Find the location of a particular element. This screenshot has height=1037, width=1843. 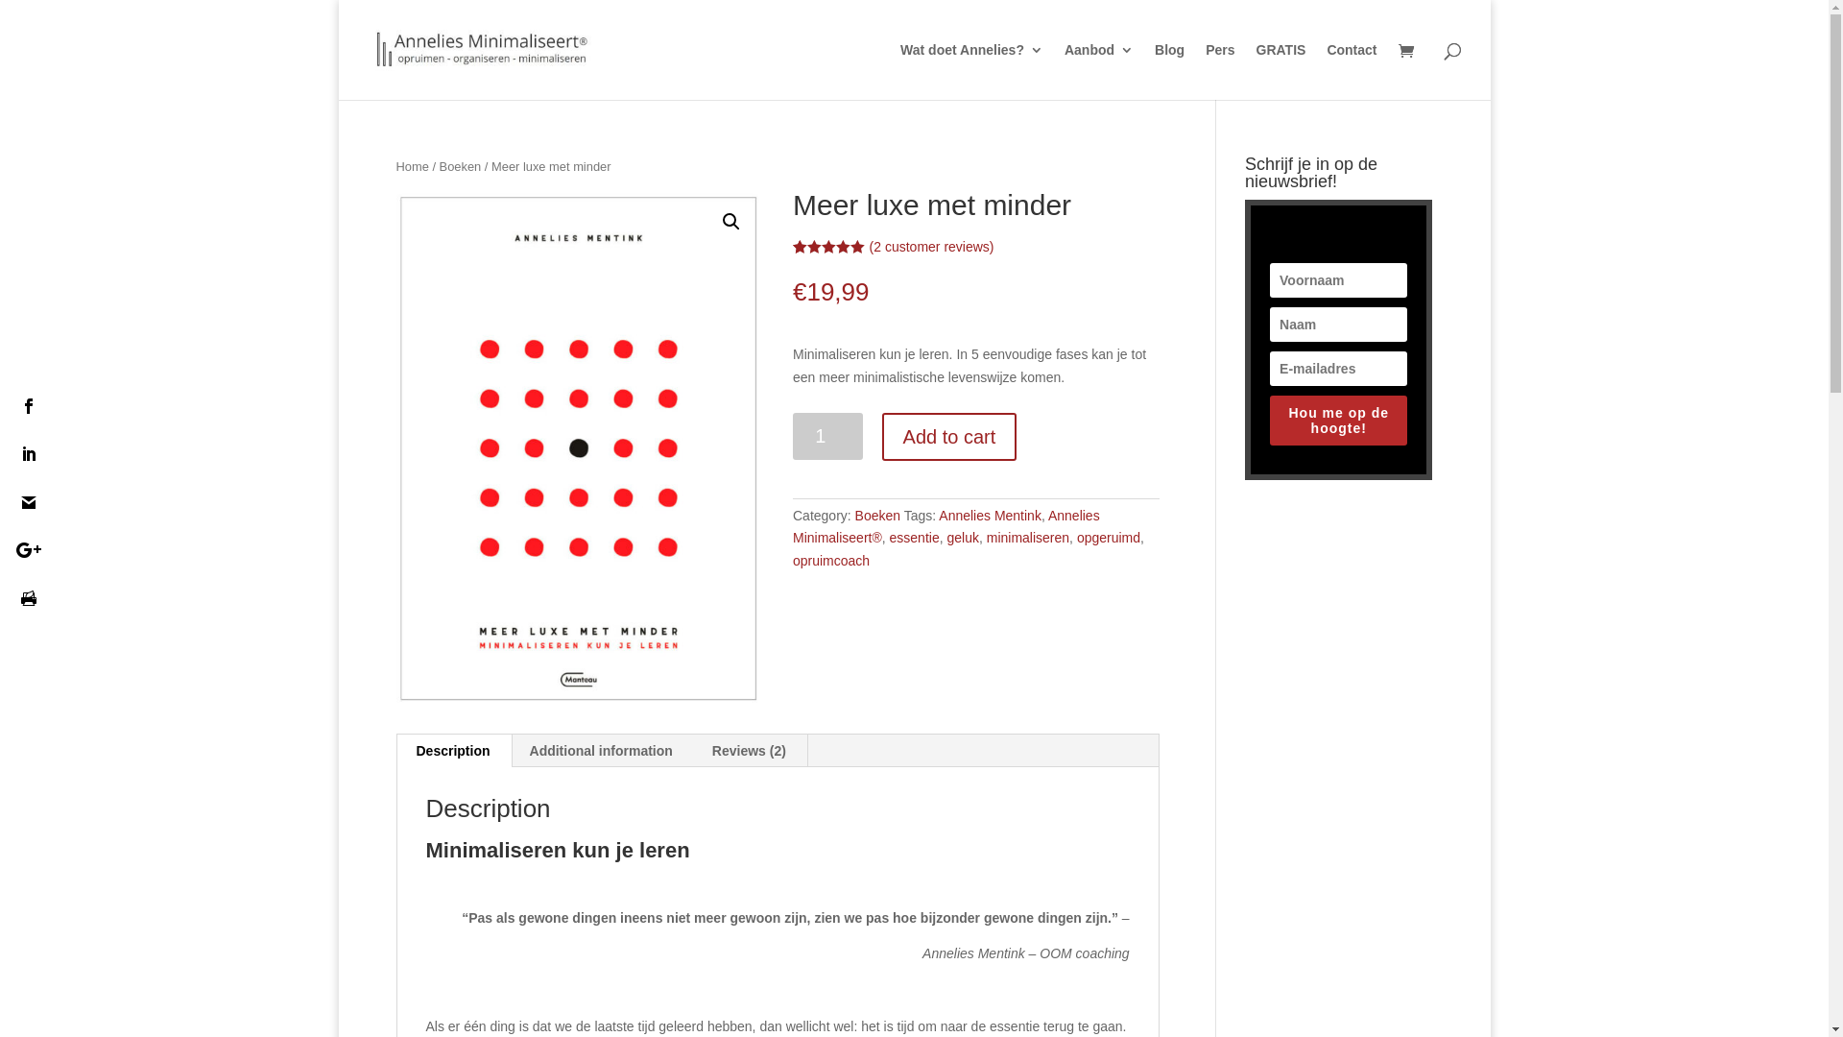

Aanbod is located at coordinates (1099, 71).